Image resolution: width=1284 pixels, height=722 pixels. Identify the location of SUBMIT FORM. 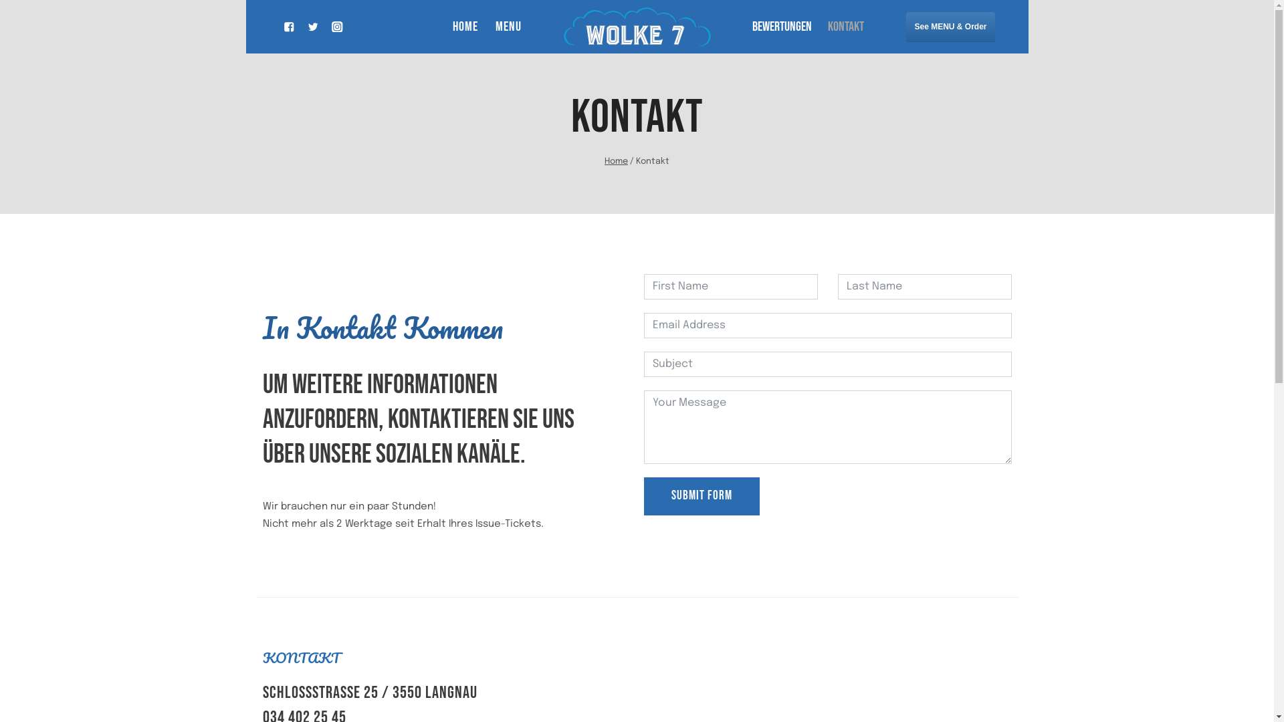
(701, 496).